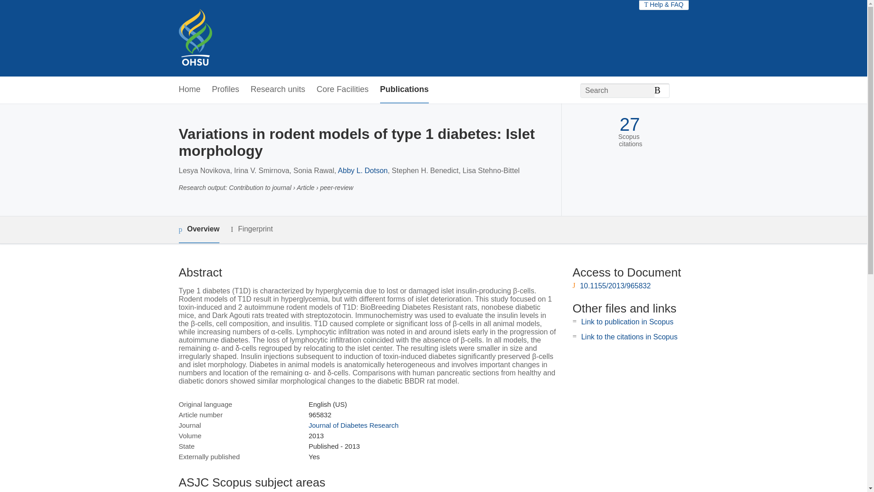  Describe the element at coordinates (629, 337) in the screenshot. I see `Link to the citations in Scopus` at that location.